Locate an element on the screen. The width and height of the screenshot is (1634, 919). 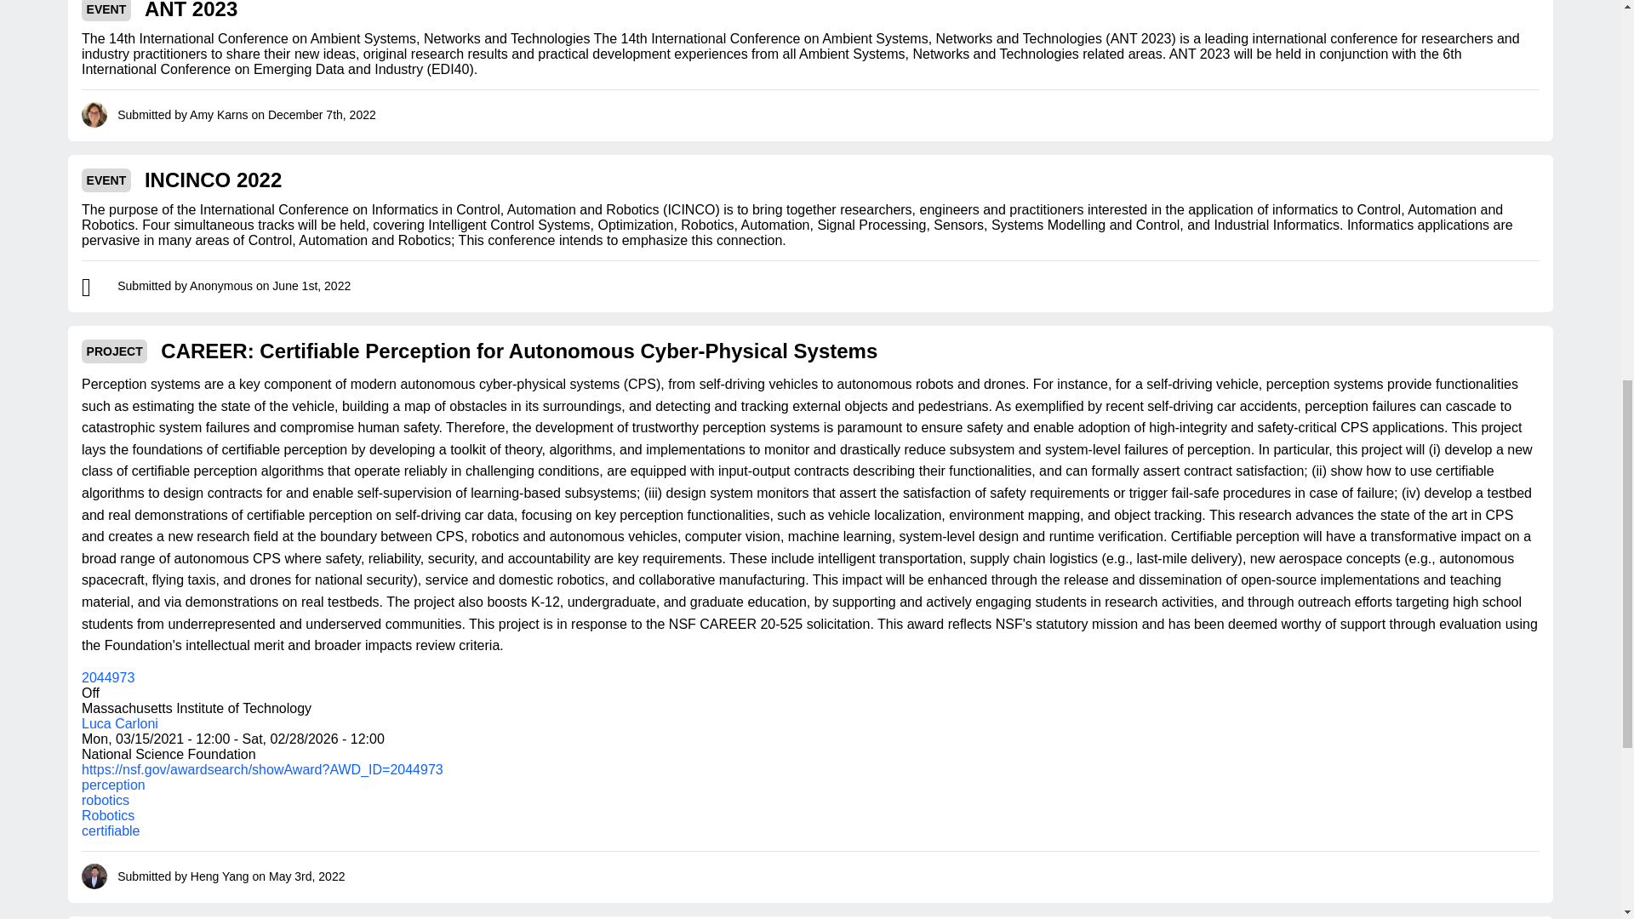
ANT 2023 is located at coordinates (191, 10).